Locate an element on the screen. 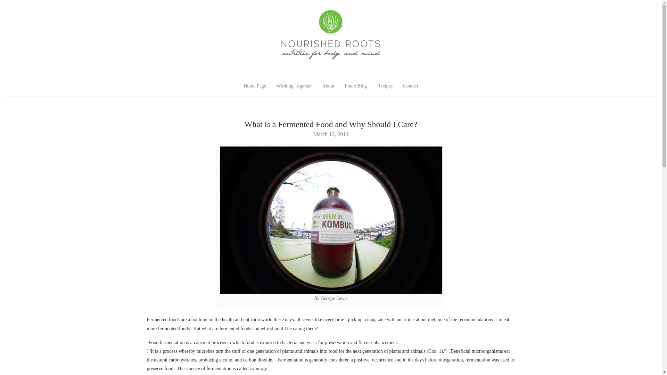 The width and height of the screenshot is (667, 375). Contact is located at coordinates (411, 86).